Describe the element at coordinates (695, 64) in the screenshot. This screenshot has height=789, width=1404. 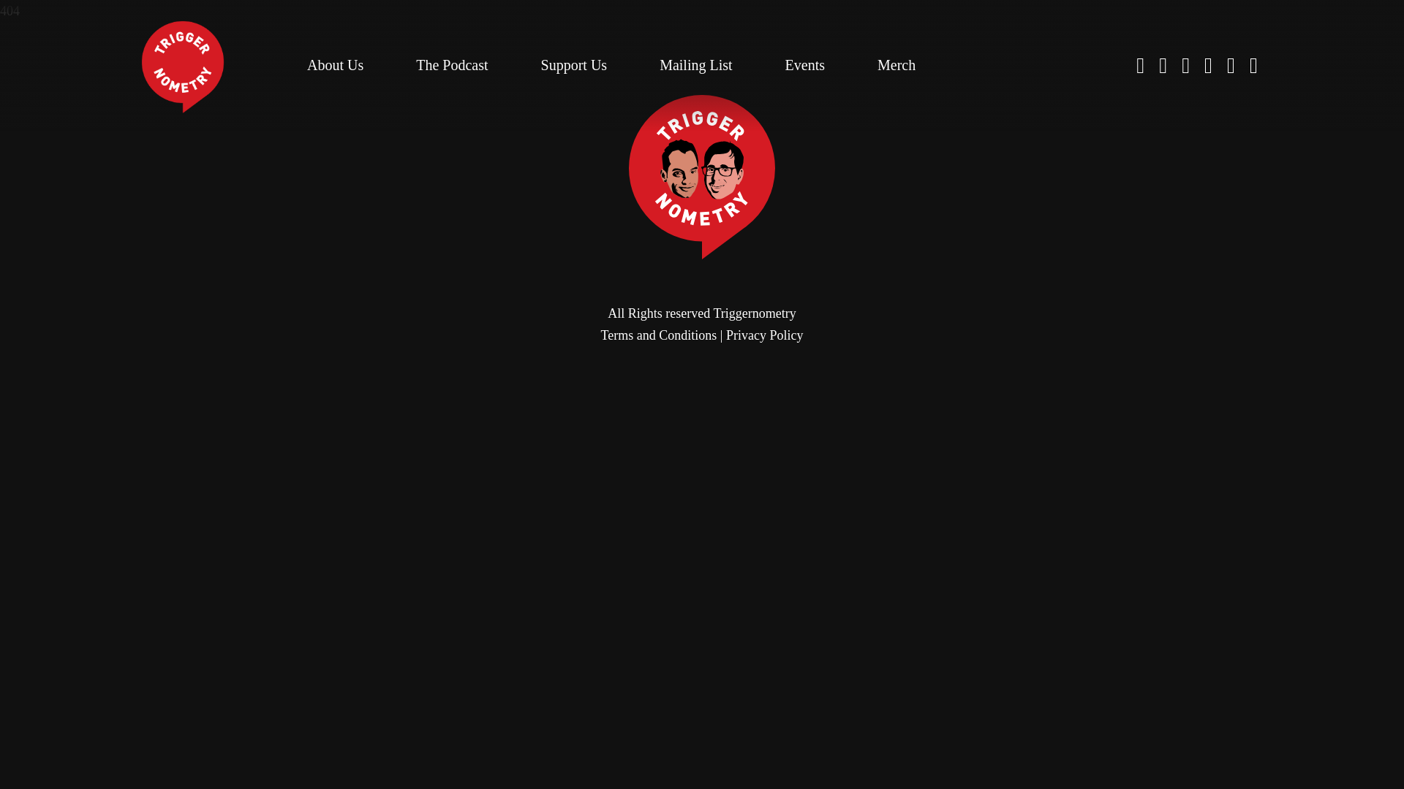
I see `Mailing List` at that location.